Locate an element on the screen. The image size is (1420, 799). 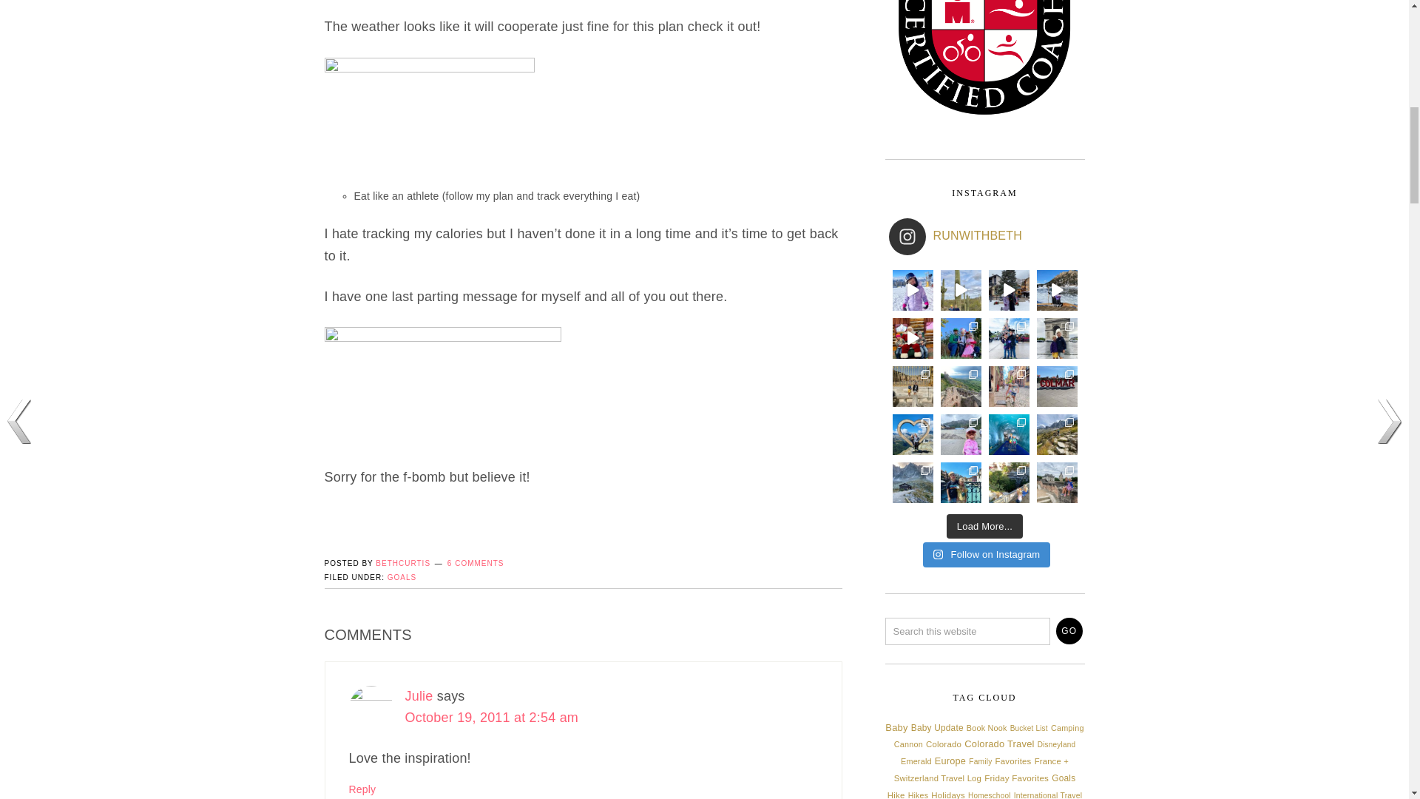
18 topics is located at coordinates (998, 744).